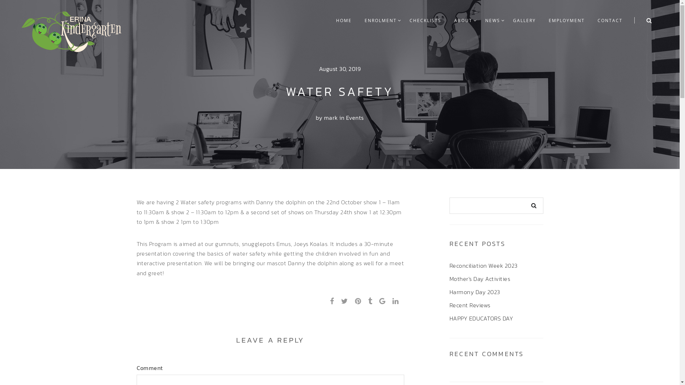 The height and width of the screenshot is (385, 685). What do you see at coordinates (463, 21) in the screenshot?
I see `ABOUT` at bounding box center [463, 21].